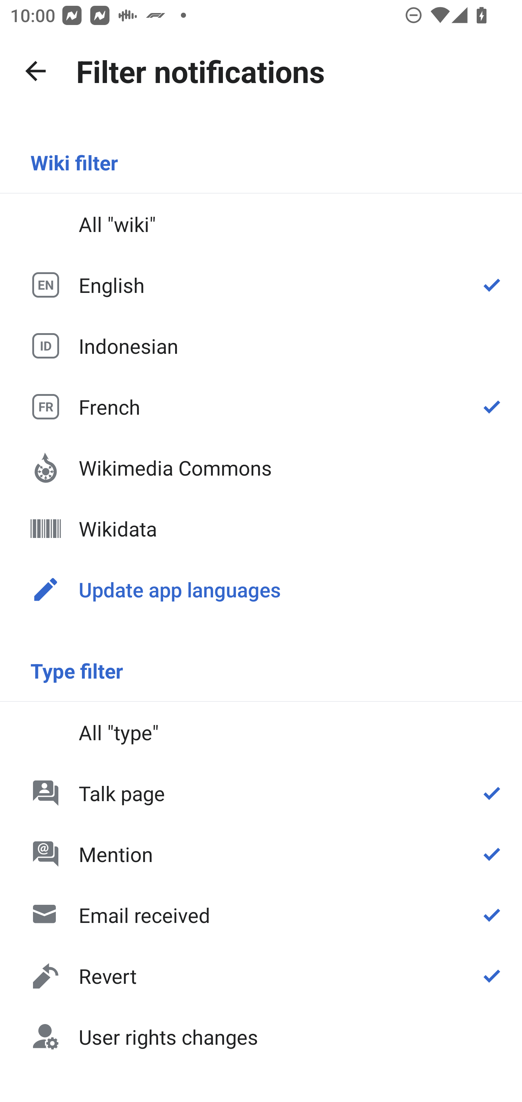  I want to click on ID Indonesian, so click(261, 345).